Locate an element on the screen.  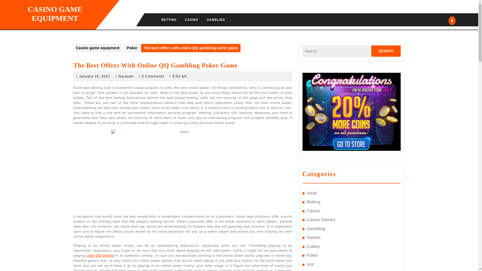
Judi QQ Online is located at coordinates (100, 255).